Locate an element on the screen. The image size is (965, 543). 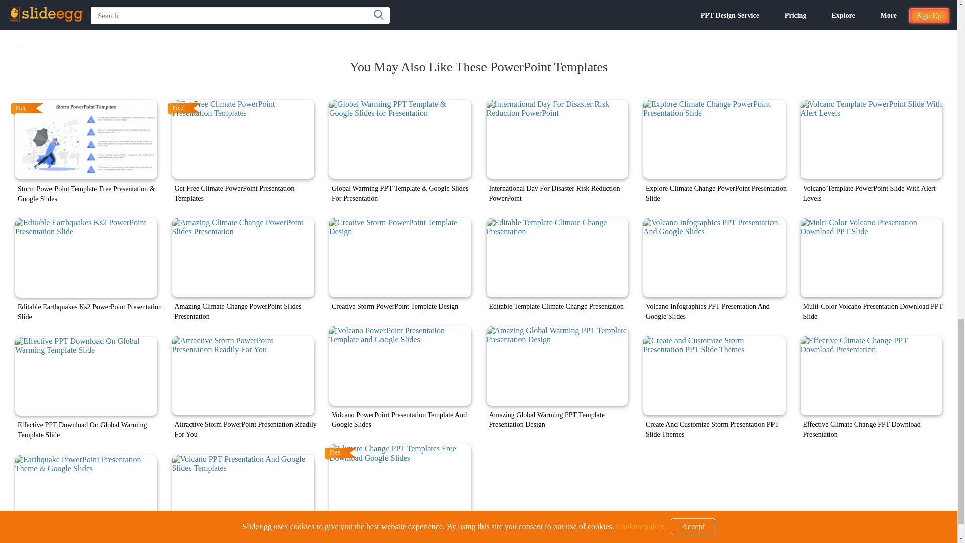
Volcano PowerPoint Presentation Template and Google Slides is located at coordinates (400, 366).